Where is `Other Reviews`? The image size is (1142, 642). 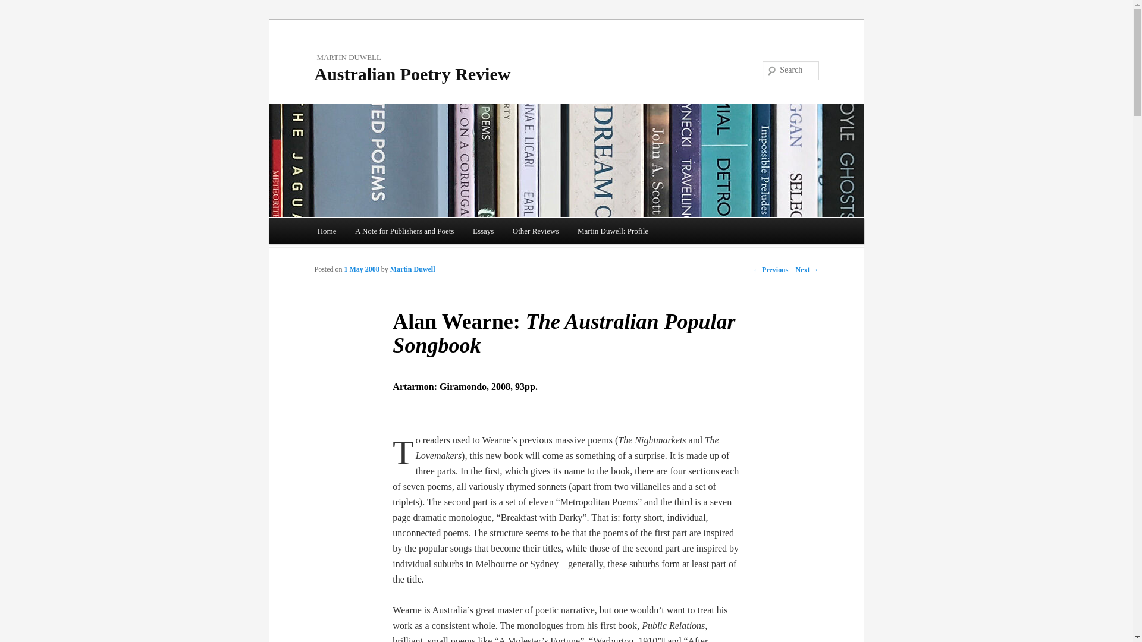 Other Reviews is located at coordinates (535, 231).